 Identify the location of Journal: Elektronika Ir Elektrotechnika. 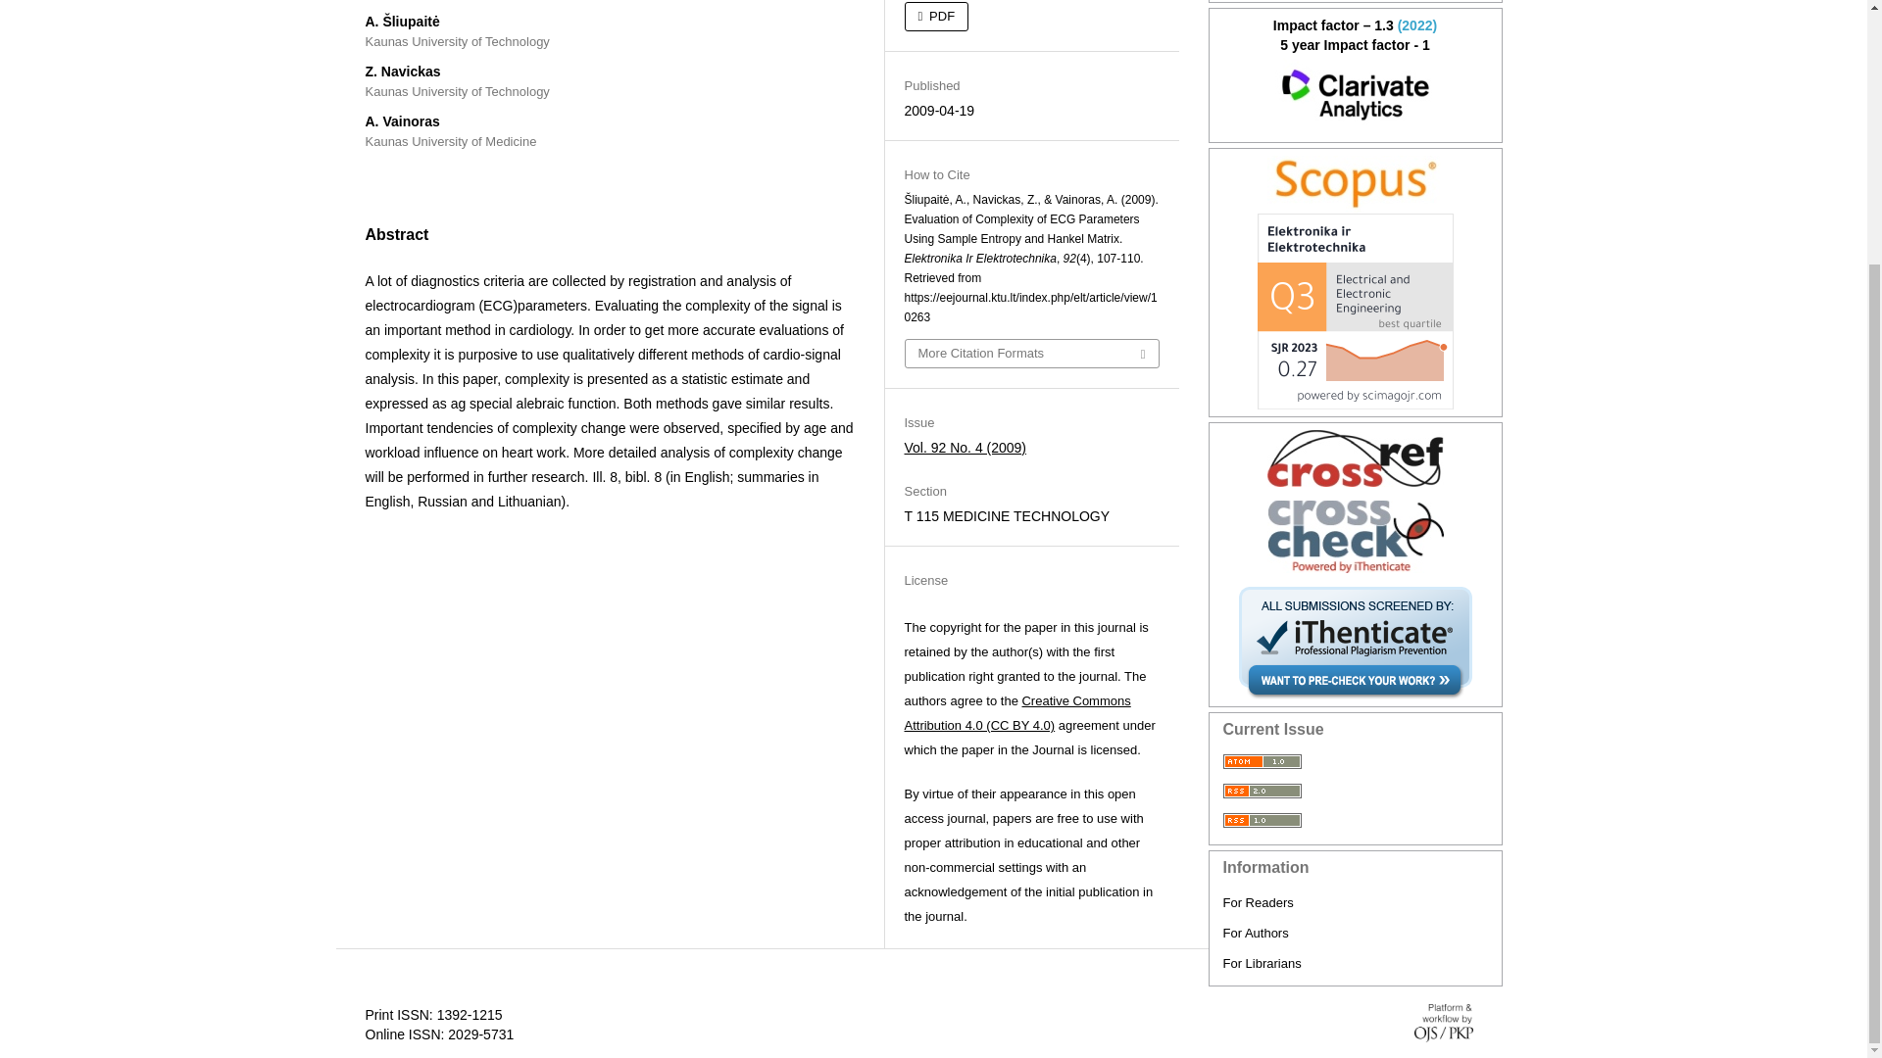
(1356, 184).